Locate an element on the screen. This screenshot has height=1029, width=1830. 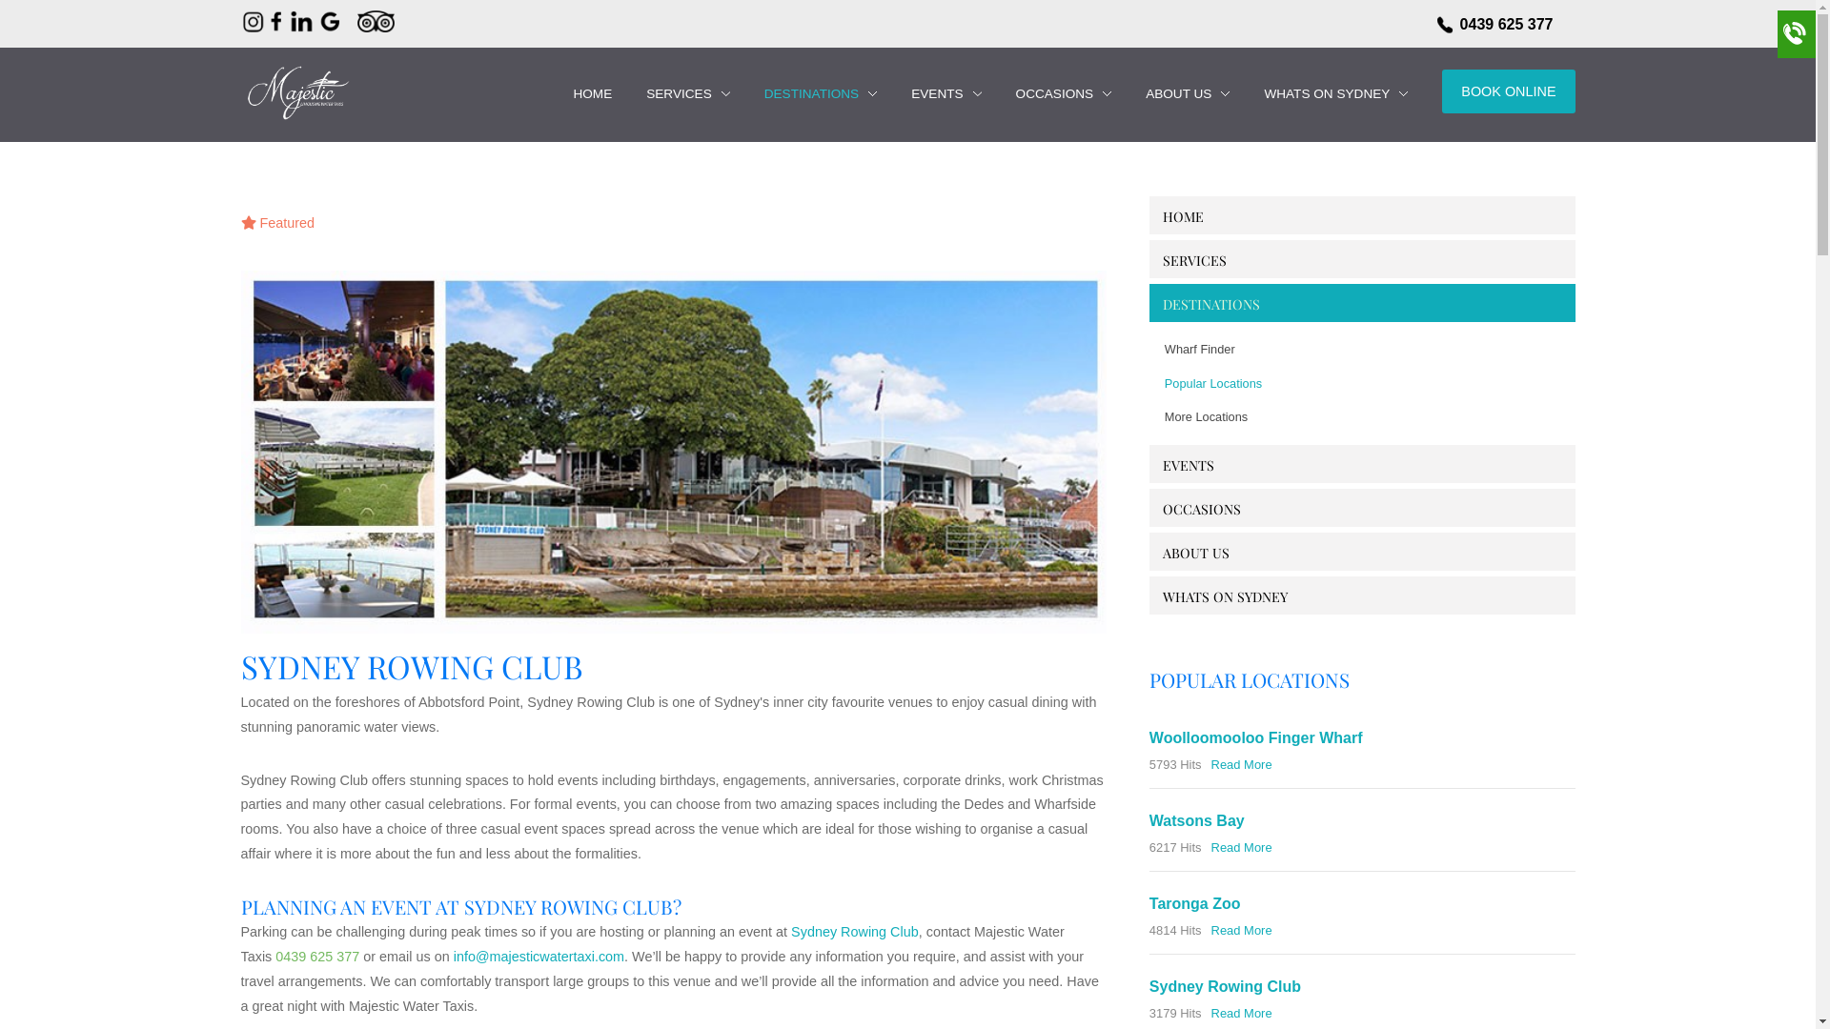
EVENTS is located at coordinates (1189, 465).